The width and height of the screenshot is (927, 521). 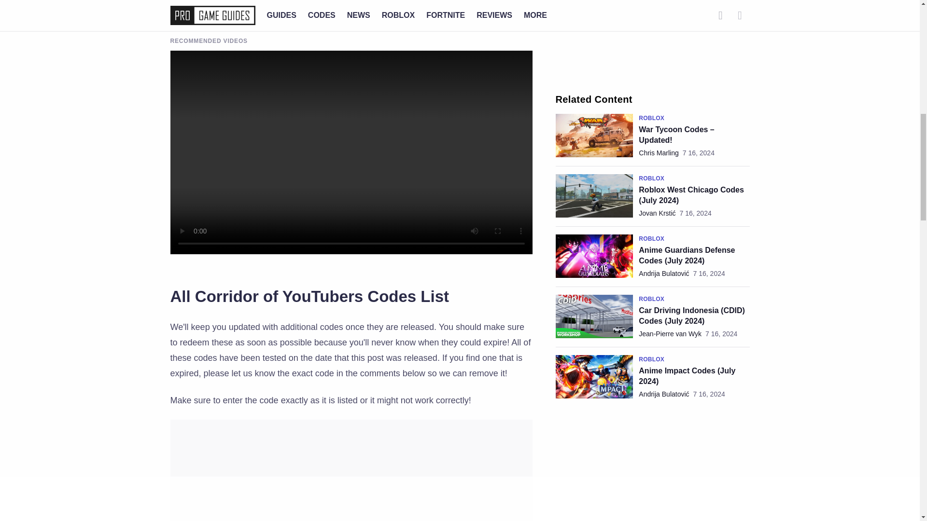 What do you see at coordinates (652, 37) in the screenshot?
I see `3rd party ad content` at bounding box center [652, 37].